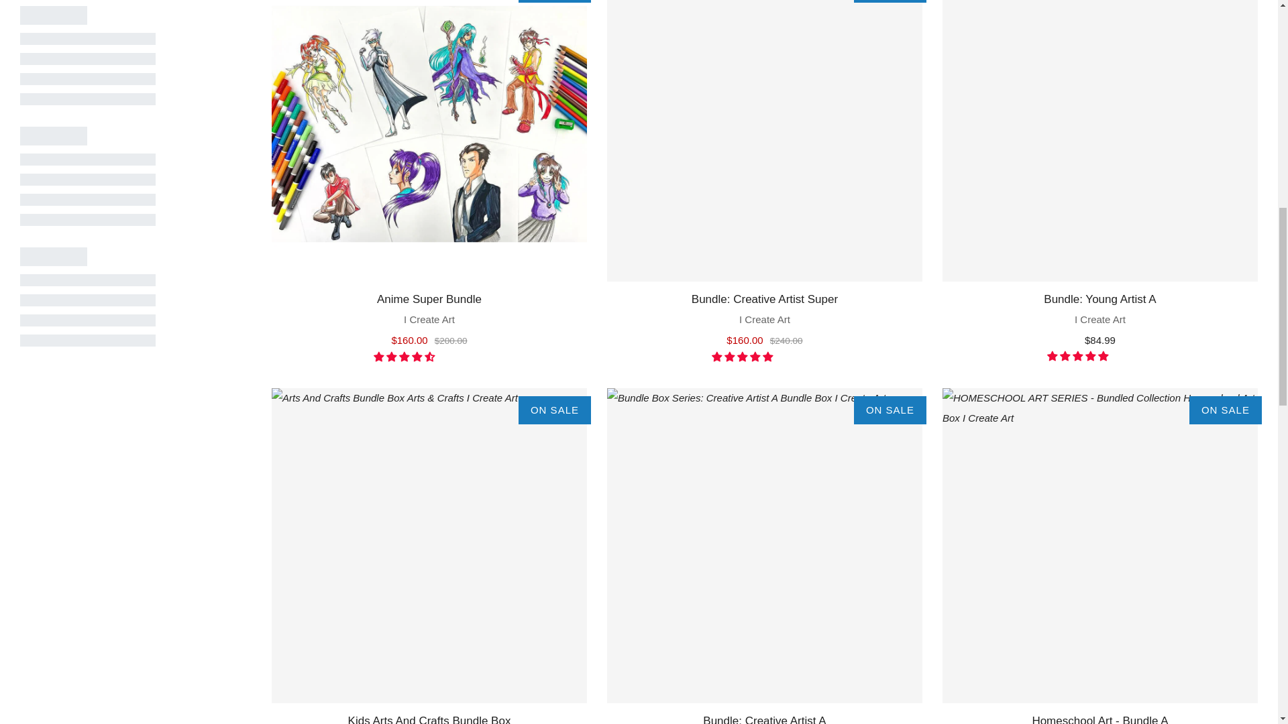 This screenshot has width=1288, height=724. Describe the element at coordinates (429, 545) in the screenshot. I see `Kids Arts And Crafts Bundle Box` at that location.